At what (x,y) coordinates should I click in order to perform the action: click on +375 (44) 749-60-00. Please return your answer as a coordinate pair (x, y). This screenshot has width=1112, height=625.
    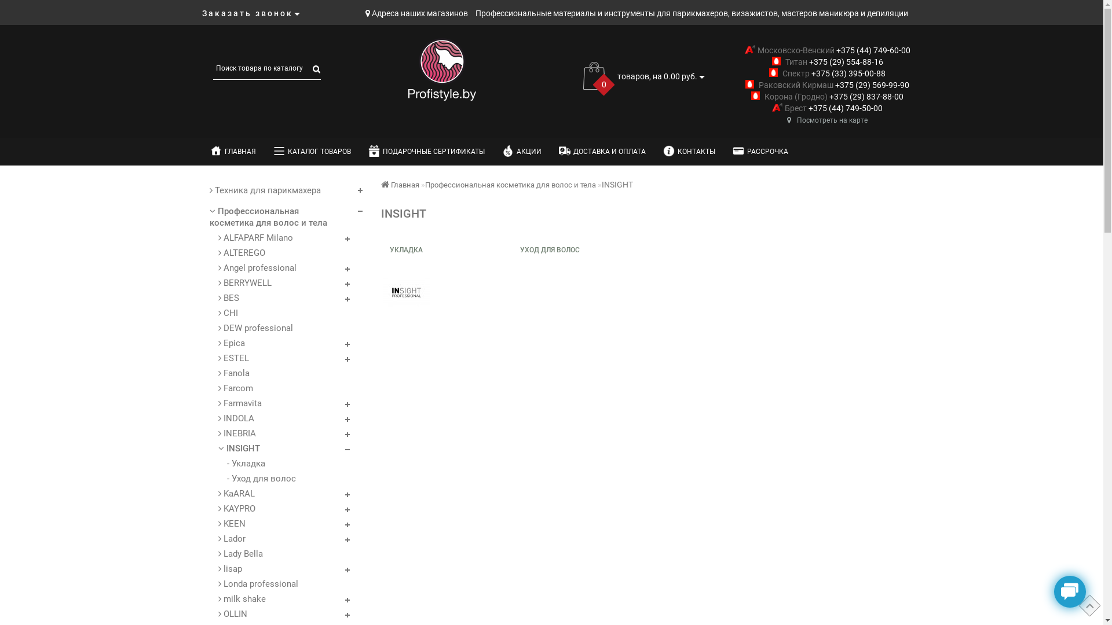
    Looking at the image, I should click on (872, 50).